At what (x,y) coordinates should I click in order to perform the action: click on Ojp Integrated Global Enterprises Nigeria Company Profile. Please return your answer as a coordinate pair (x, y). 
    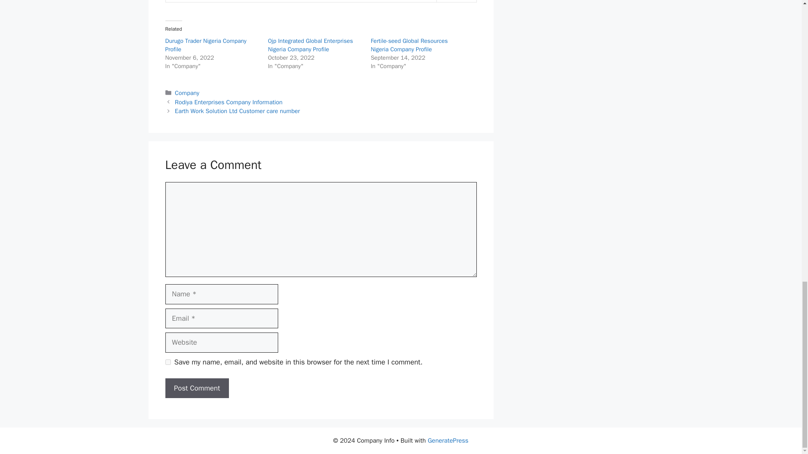
    Looking at the image, I should click on (311, 45).